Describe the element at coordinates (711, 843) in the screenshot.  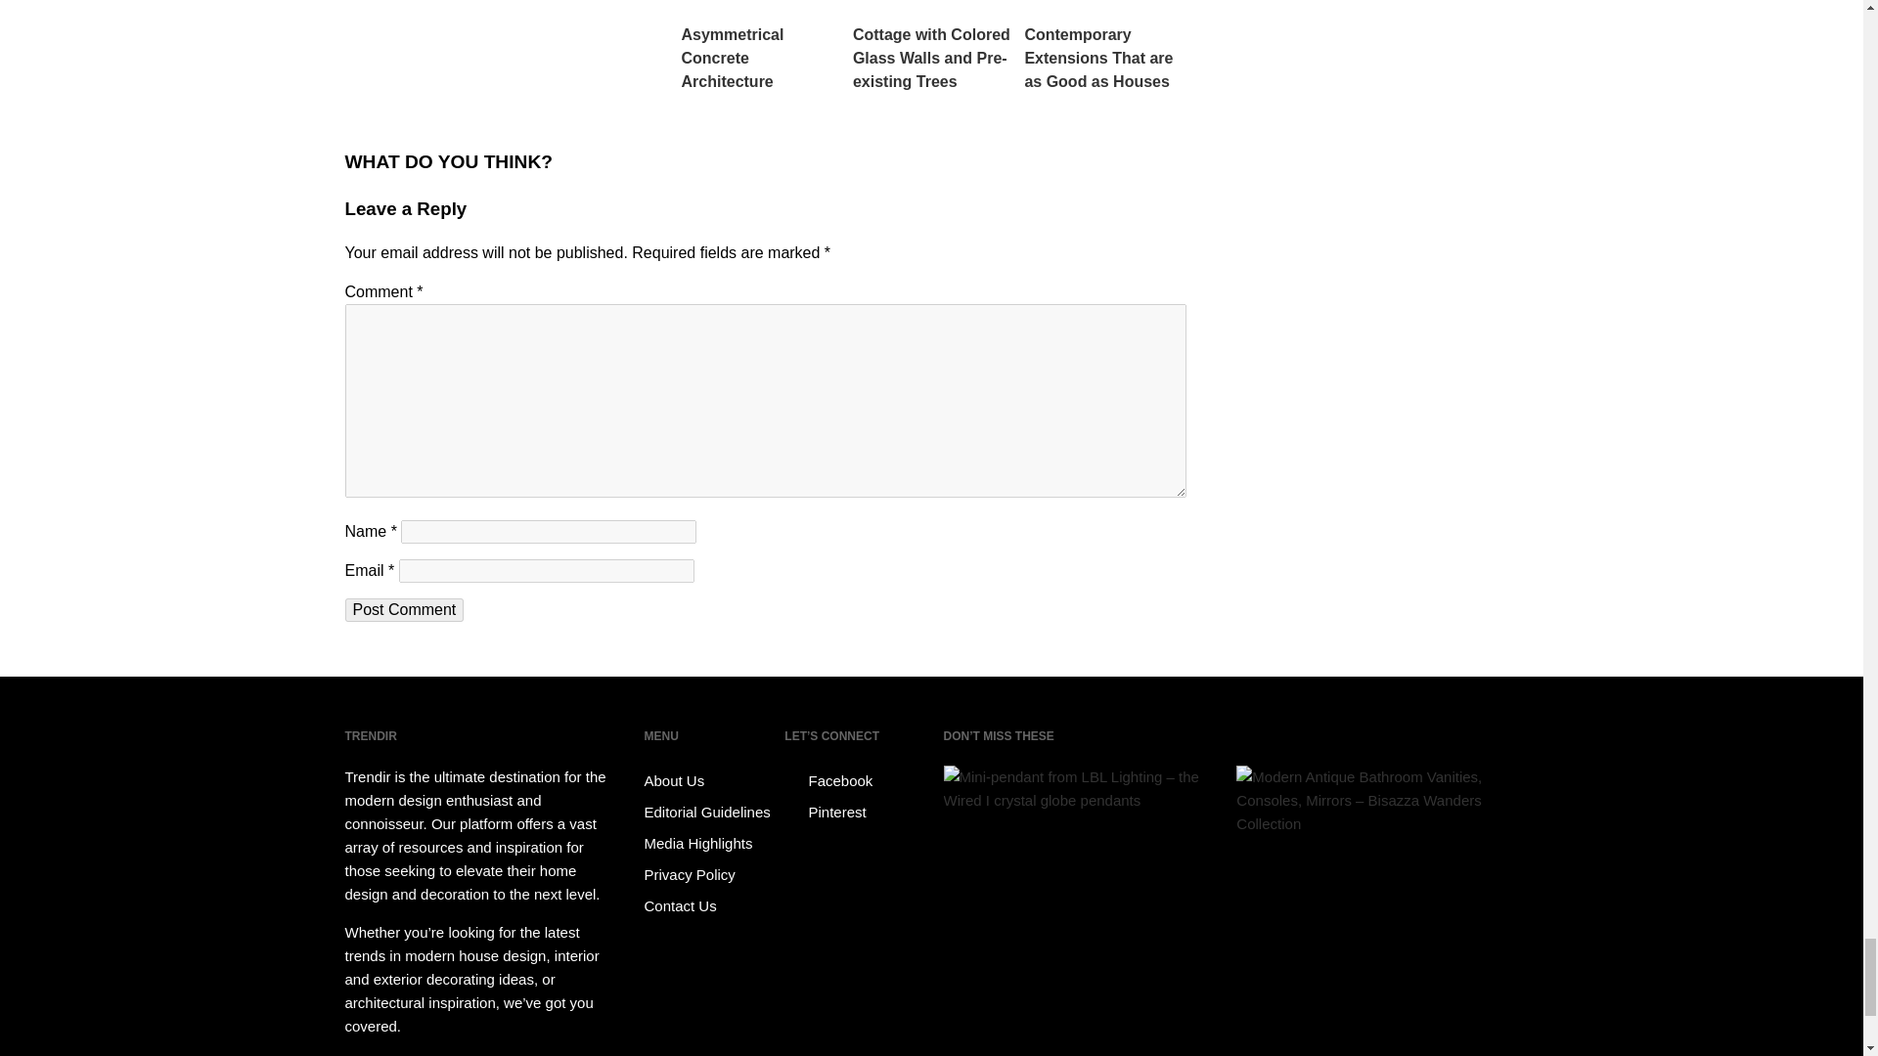
I see `Media Highlights - Trendir` at that location.